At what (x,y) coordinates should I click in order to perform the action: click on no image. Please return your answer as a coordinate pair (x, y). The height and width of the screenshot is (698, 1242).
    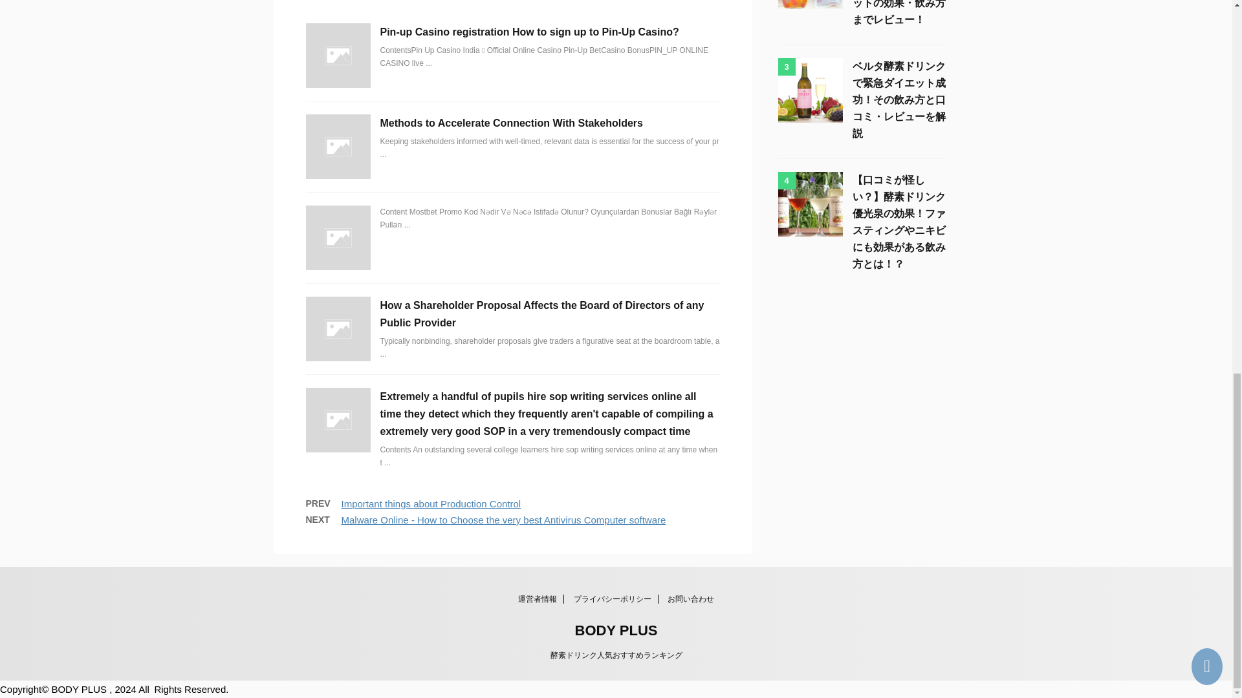
    Looking at the image, I should click on (338, 237).